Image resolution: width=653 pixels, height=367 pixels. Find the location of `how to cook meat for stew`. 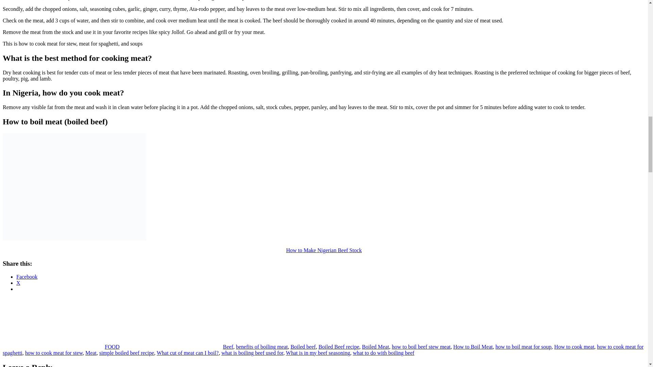

how to cook meat for stew is located at coordinates (54, 353).